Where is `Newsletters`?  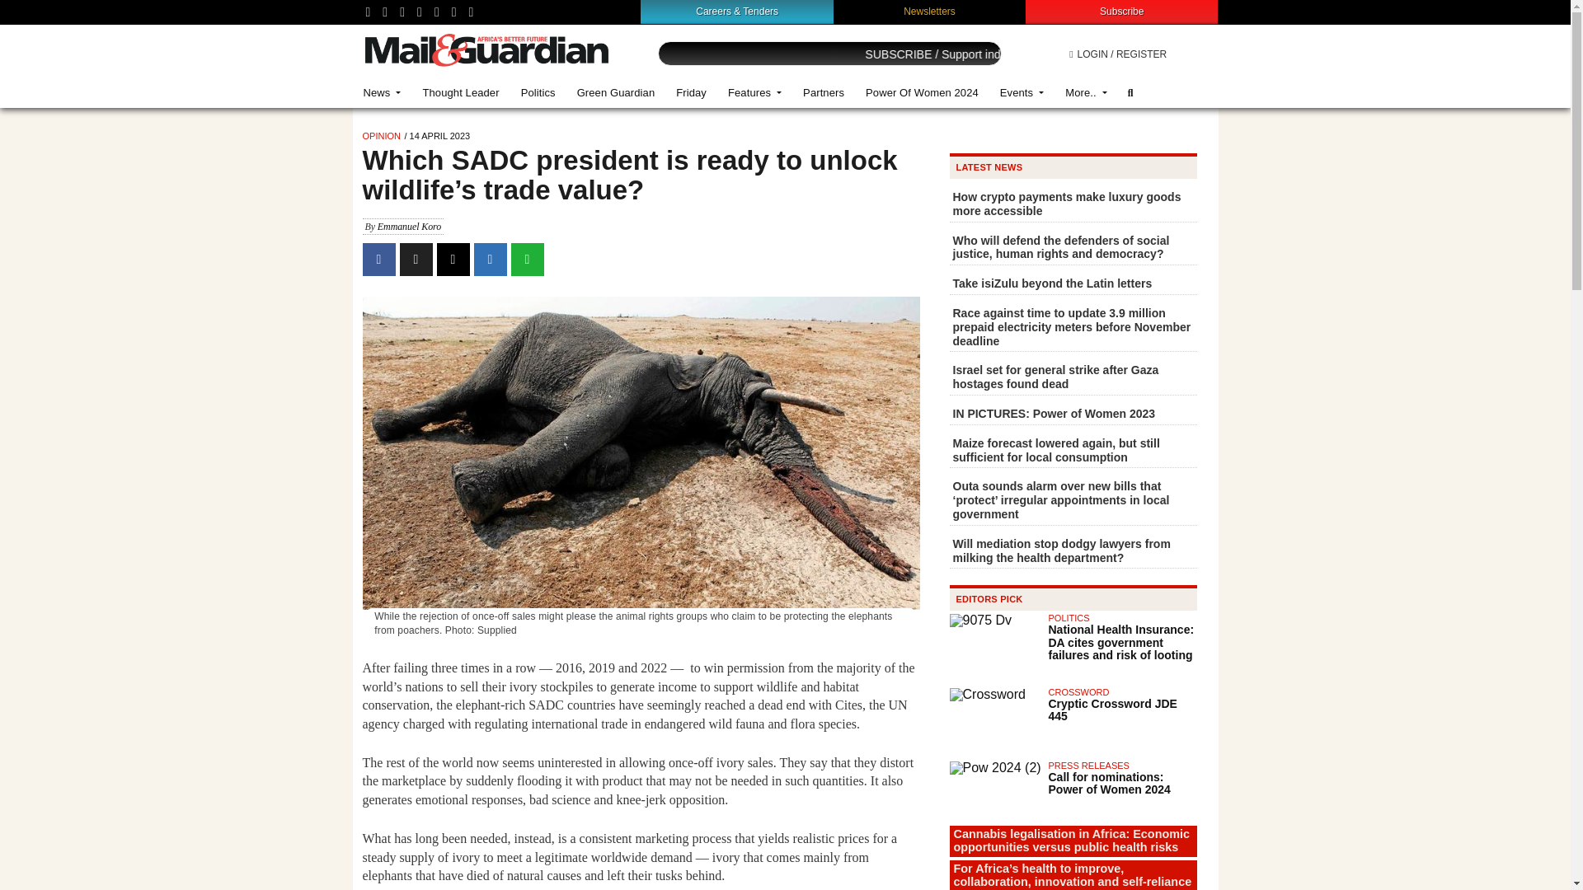 Newsletters is located at coordinates (930, 11).